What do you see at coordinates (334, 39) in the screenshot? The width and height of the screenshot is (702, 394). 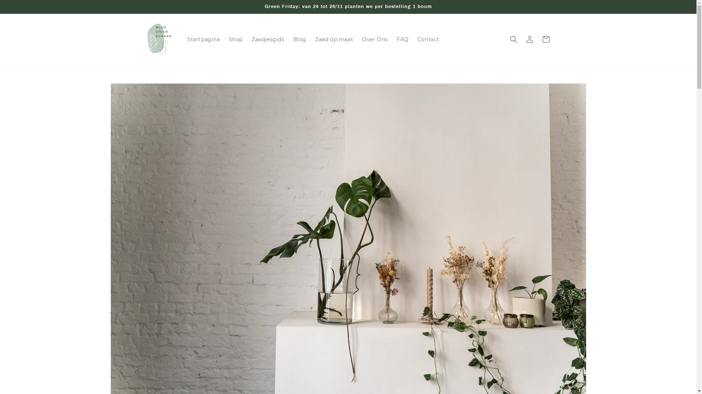 I see `Zaad op maat` at bounding box center [334, 39].